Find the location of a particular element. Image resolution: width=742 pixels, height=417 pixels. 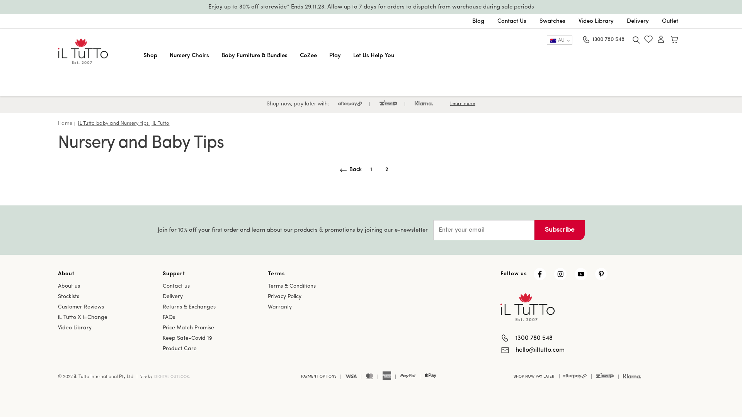

Home is located at coordinates (65, 124).